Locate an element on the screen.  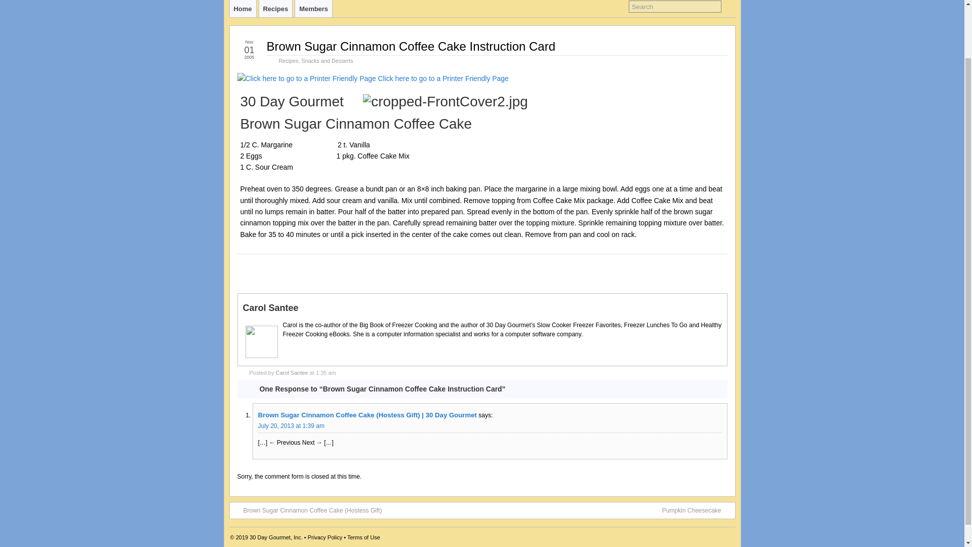
Recipes is located at coordinates (275, 8).